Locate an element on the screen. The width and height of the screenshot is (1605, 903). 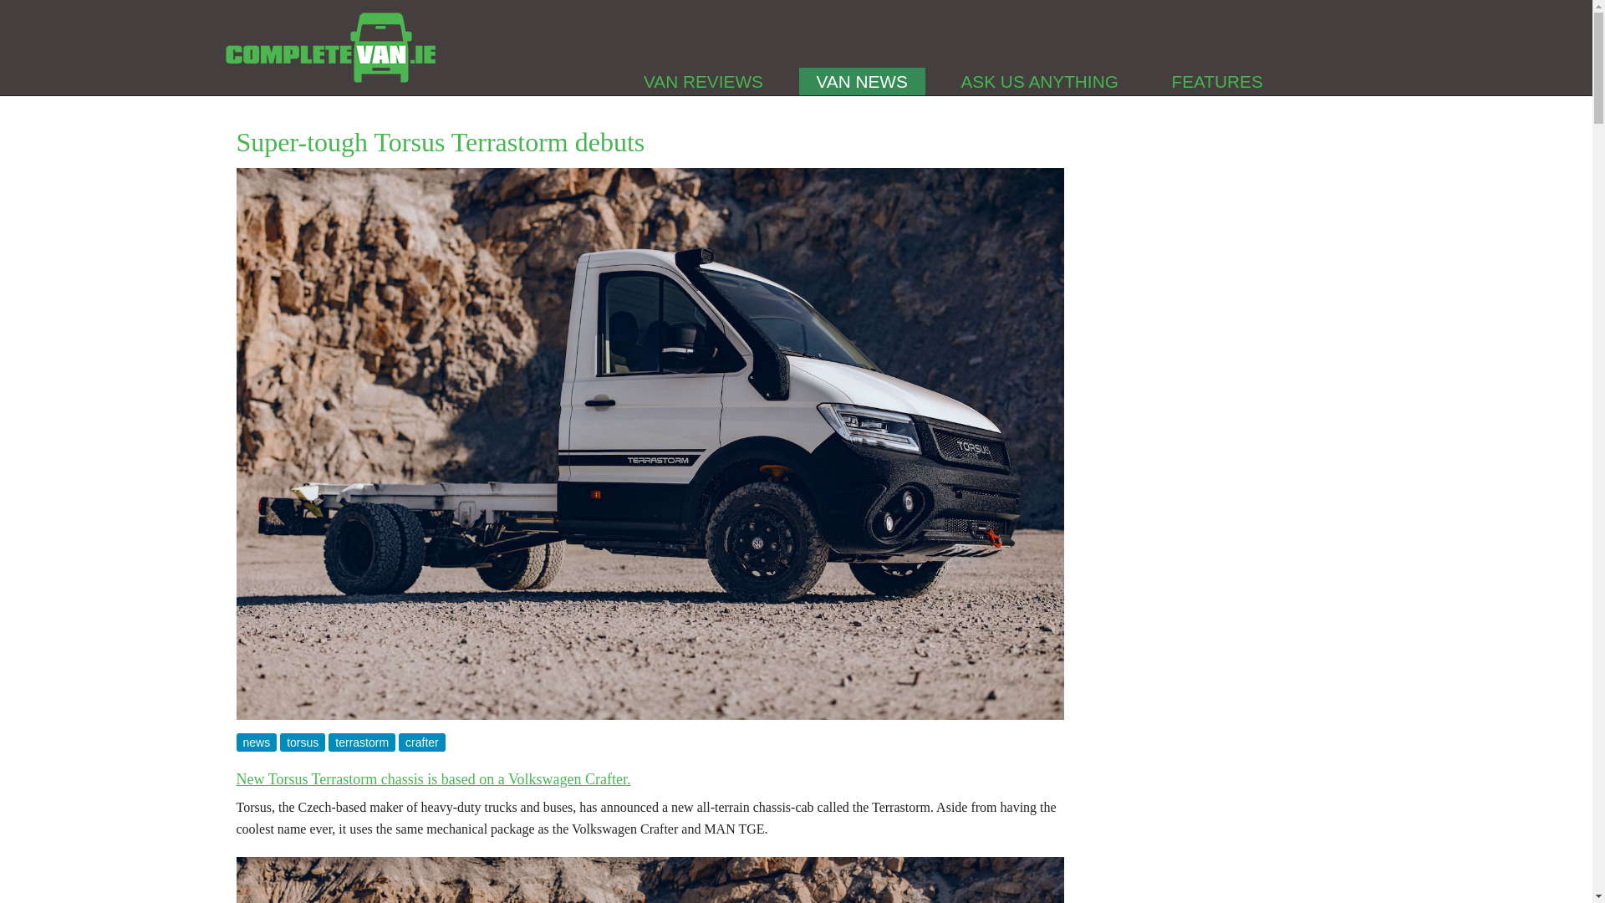
New van reviews, first drives, road tests, twin tests, etc. is located at coordinates (702, 82).